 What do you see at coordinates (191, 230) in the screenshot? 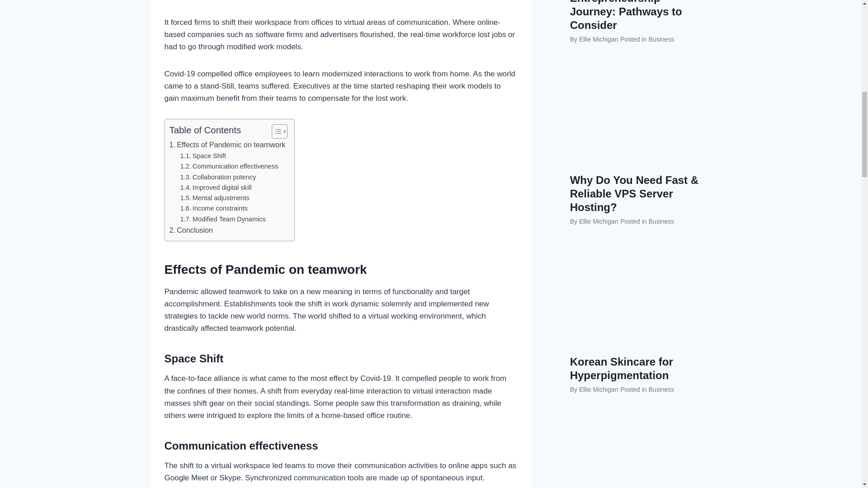
I see `Conclusion` at bounding box center [191, 230].